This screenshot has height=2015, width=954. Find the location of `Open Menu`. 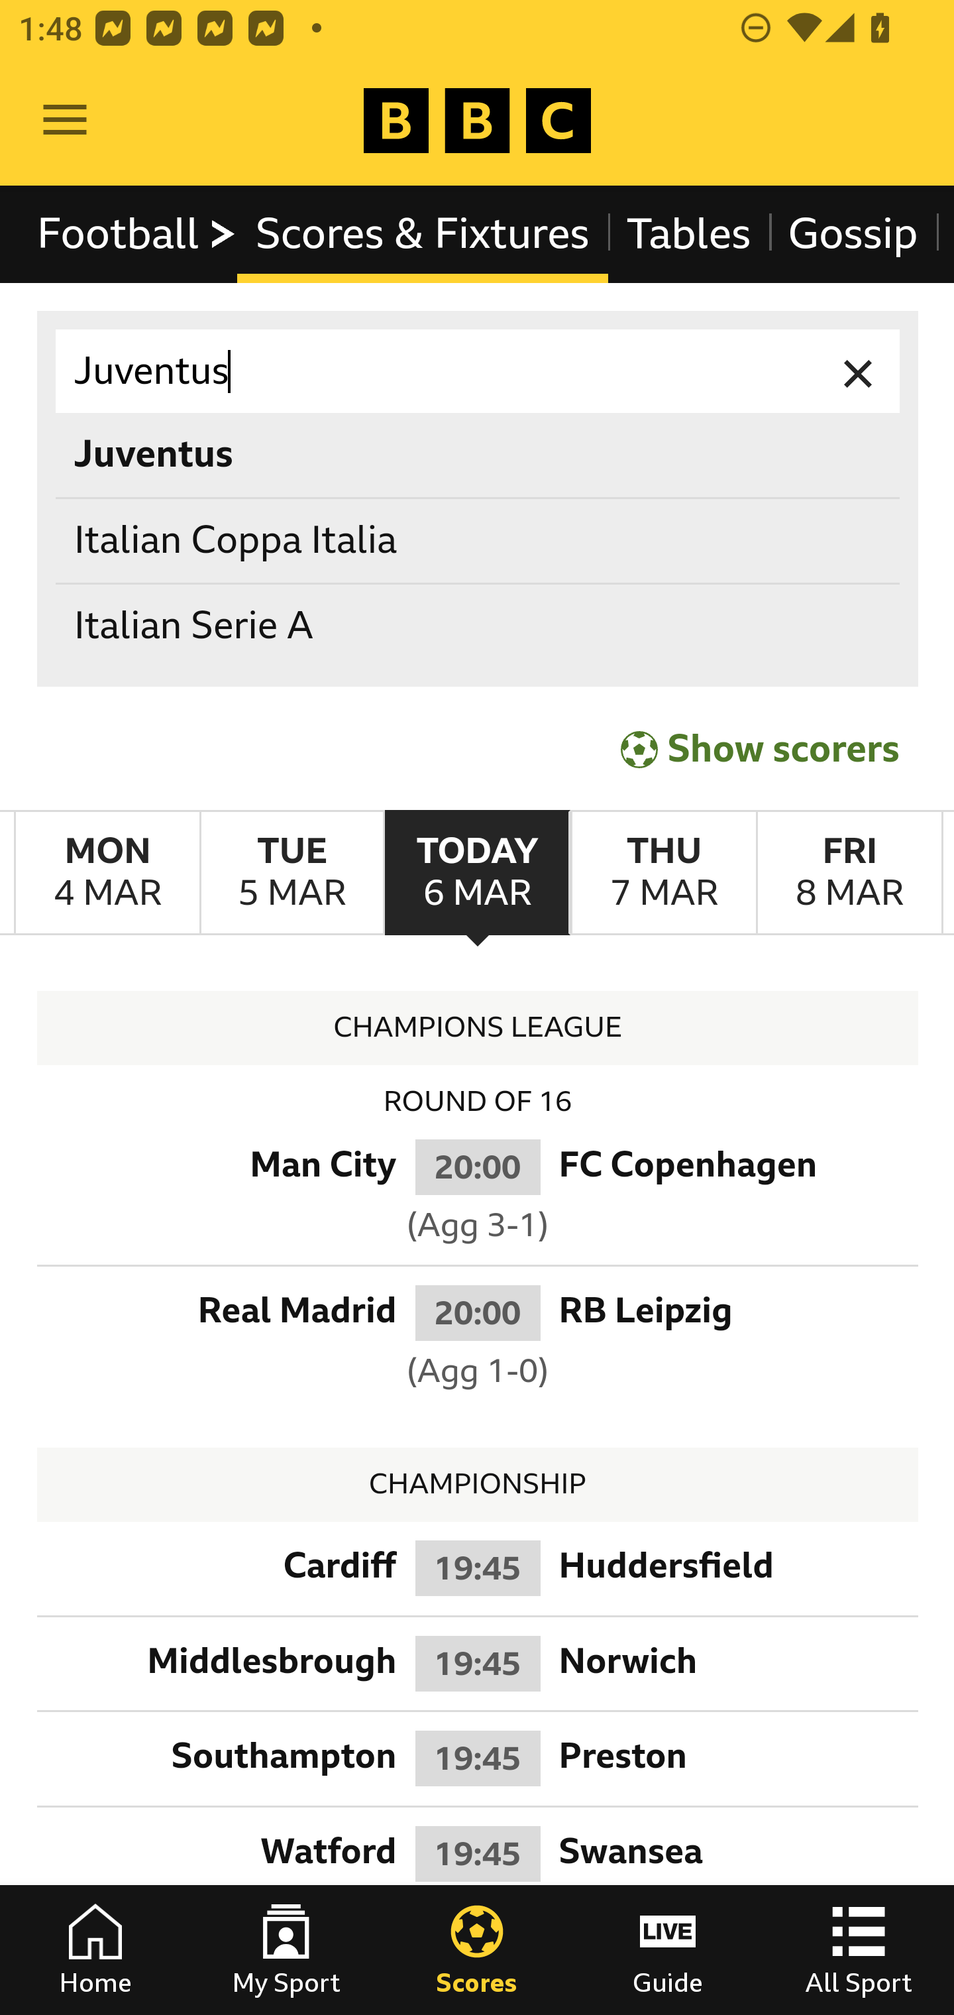

Open Menu is located at coordinates (65, 121).